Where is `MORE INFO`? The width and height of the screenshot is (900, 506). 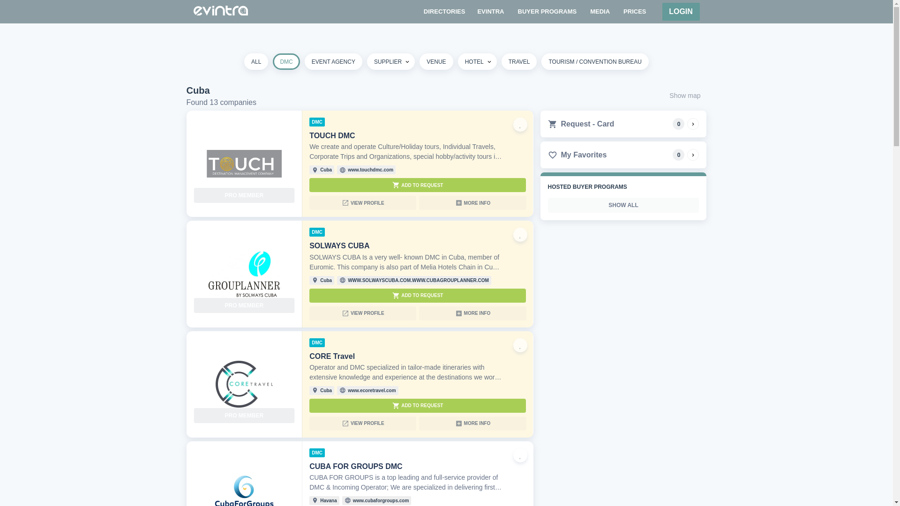 MORE INFO is located at coordinates (472, 202).